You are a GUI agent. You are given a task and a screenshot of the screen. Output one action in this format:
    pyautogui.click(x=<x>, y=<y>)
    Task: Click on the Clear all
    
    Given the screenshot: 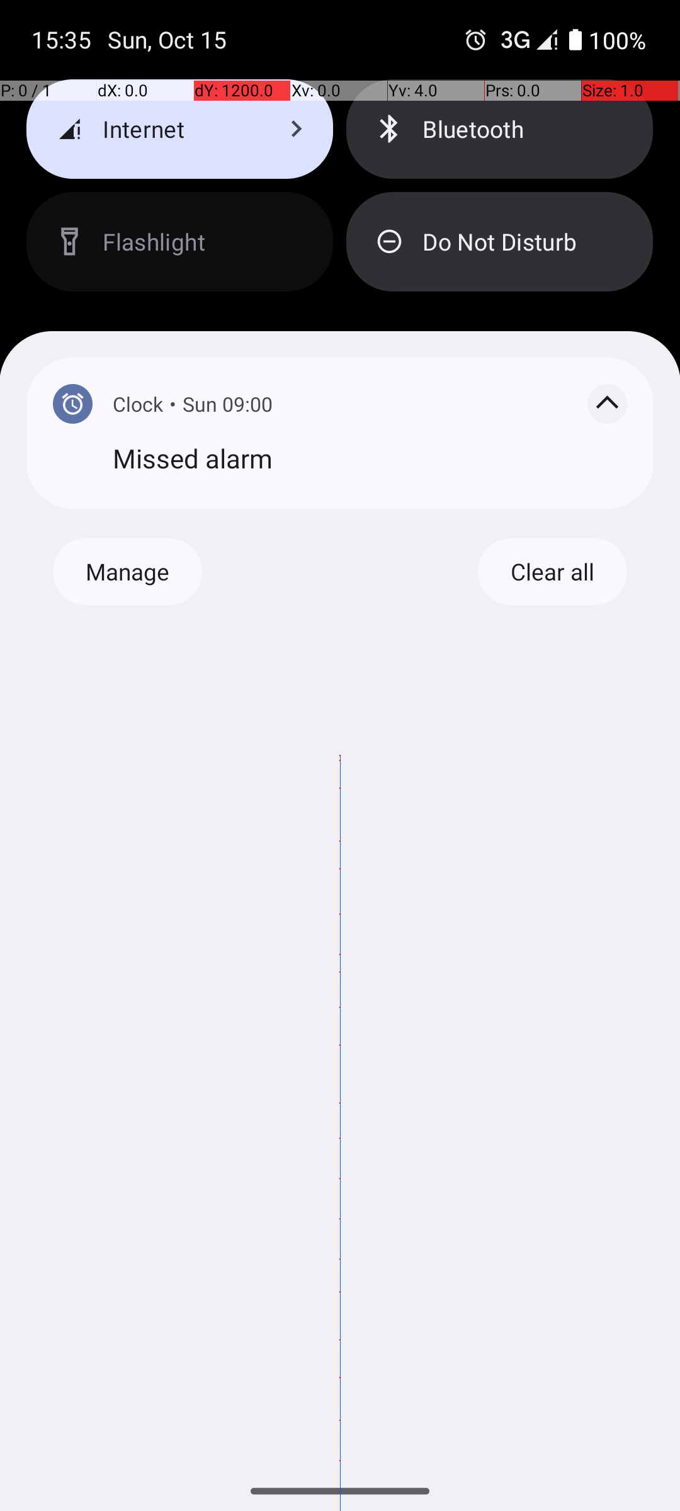 What is the action you would take?
    pyautogui.click(x=552, y=572)
    